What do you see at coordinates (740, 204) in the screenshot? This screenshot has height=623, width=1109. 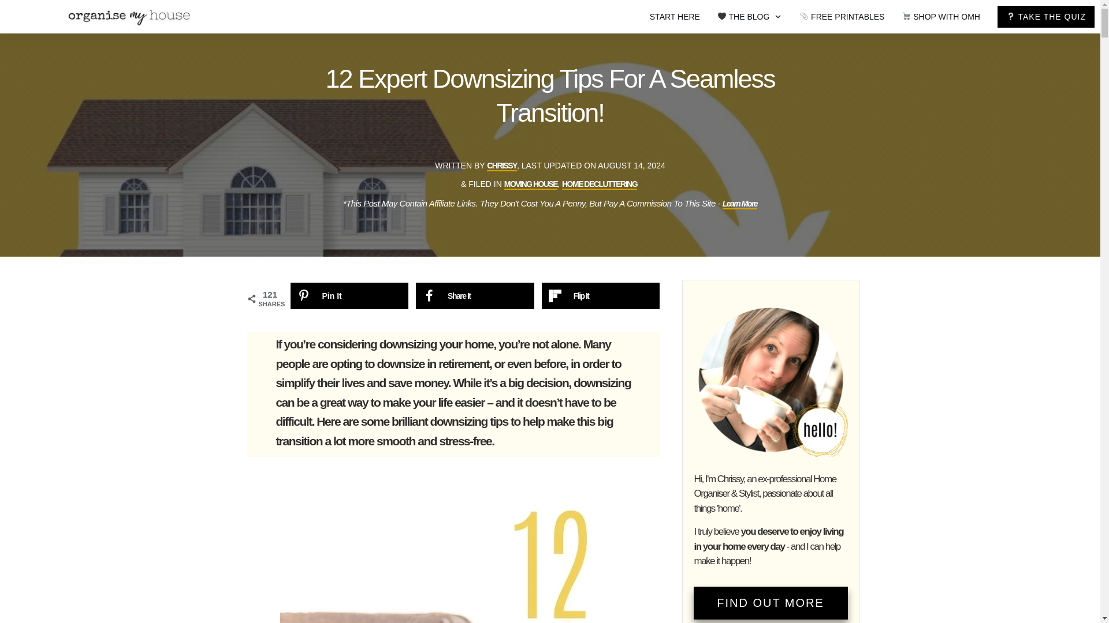 I see `Learn More` at bounding box center [740, 204].